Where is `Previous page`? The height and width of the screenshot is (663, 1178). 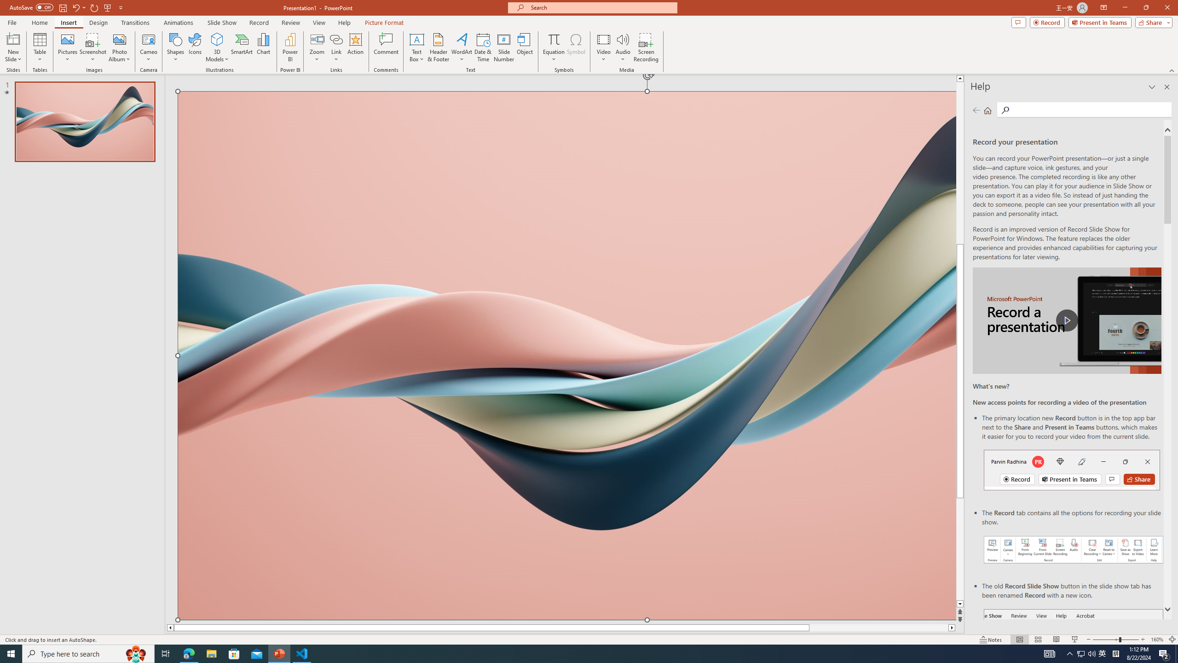 Previous page is located at coordinates (976, 110).